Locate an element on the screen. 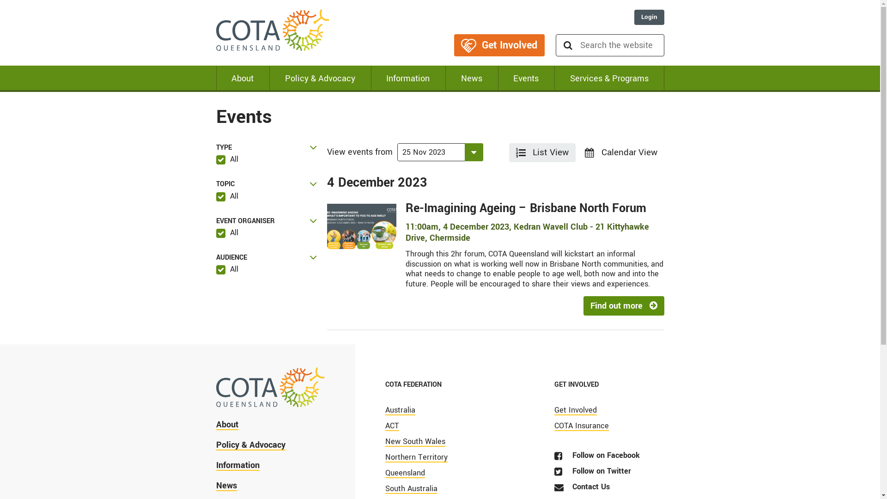 Image resolution: width=887 pixels, height=499 pixels. Get Involved is located at coordinates (576, 411).